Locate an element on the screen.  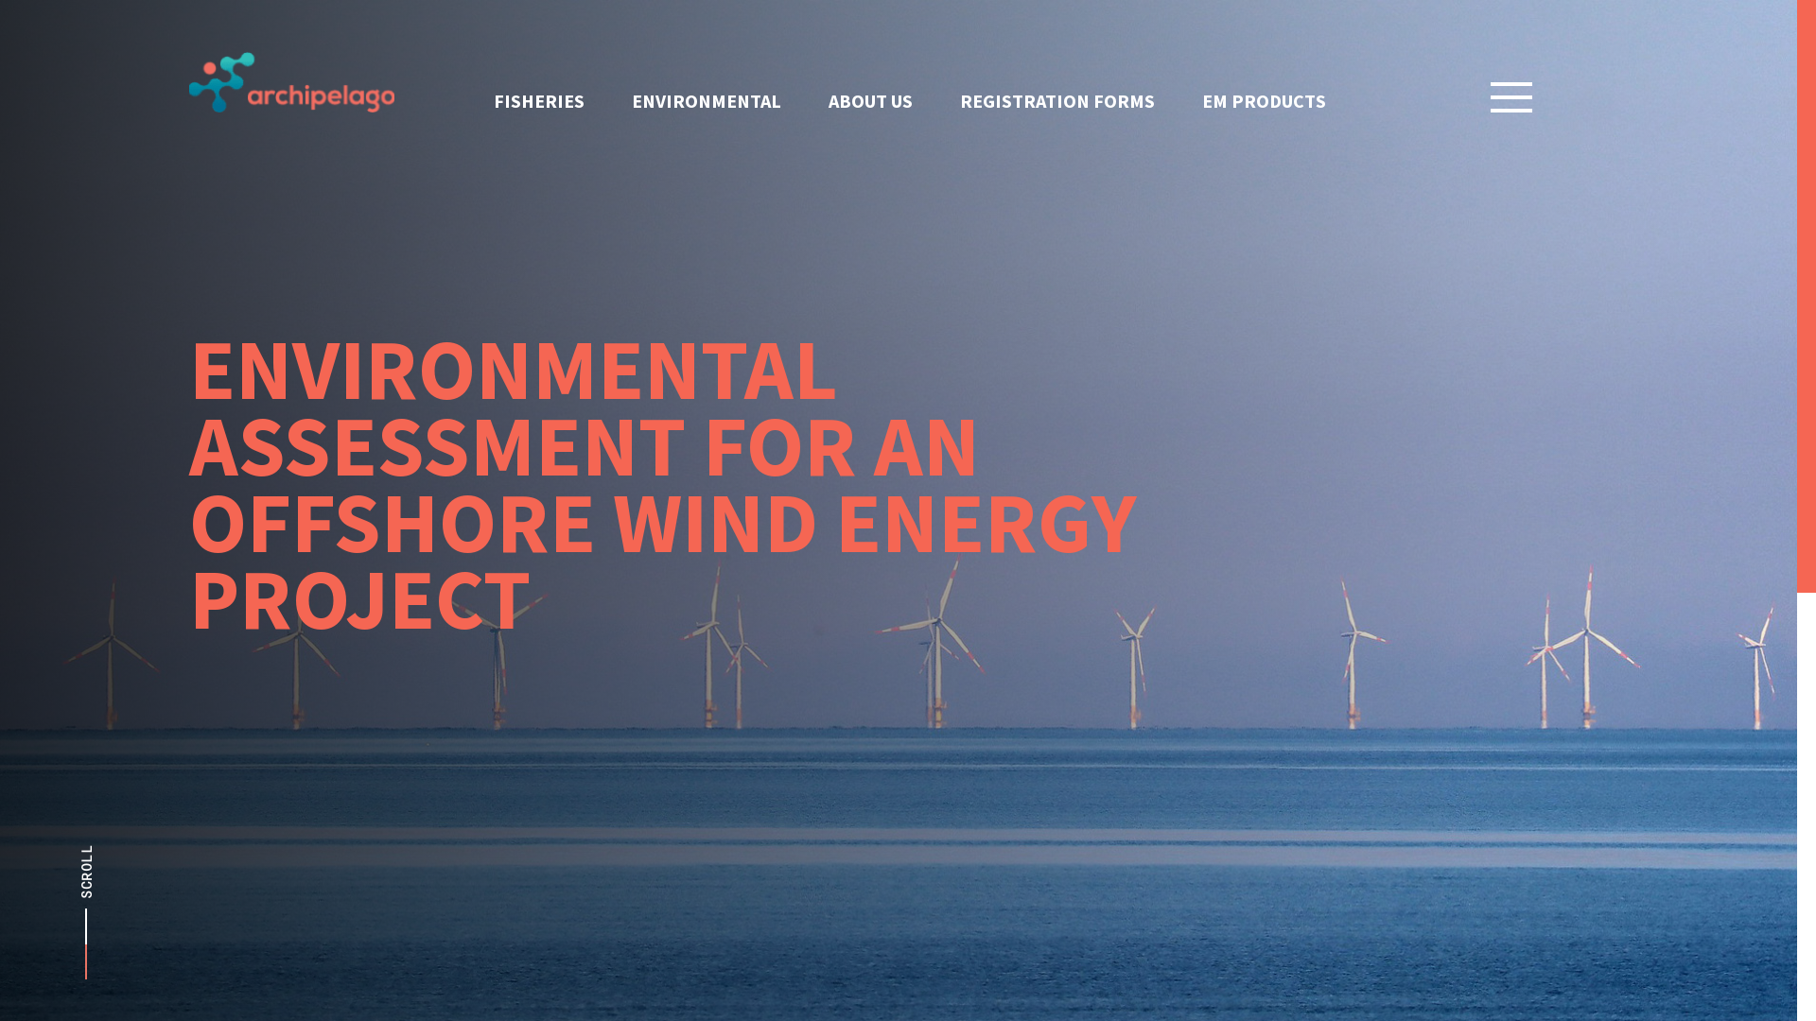
FISHERIES is located at coordinates (539, 100).